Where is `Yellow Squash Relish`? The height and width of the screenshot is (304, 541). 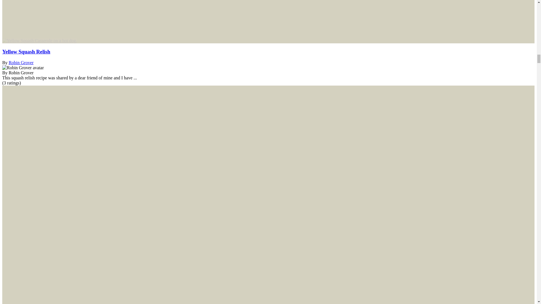 Yellow Squash Relish is located at coordinates (26, 52).